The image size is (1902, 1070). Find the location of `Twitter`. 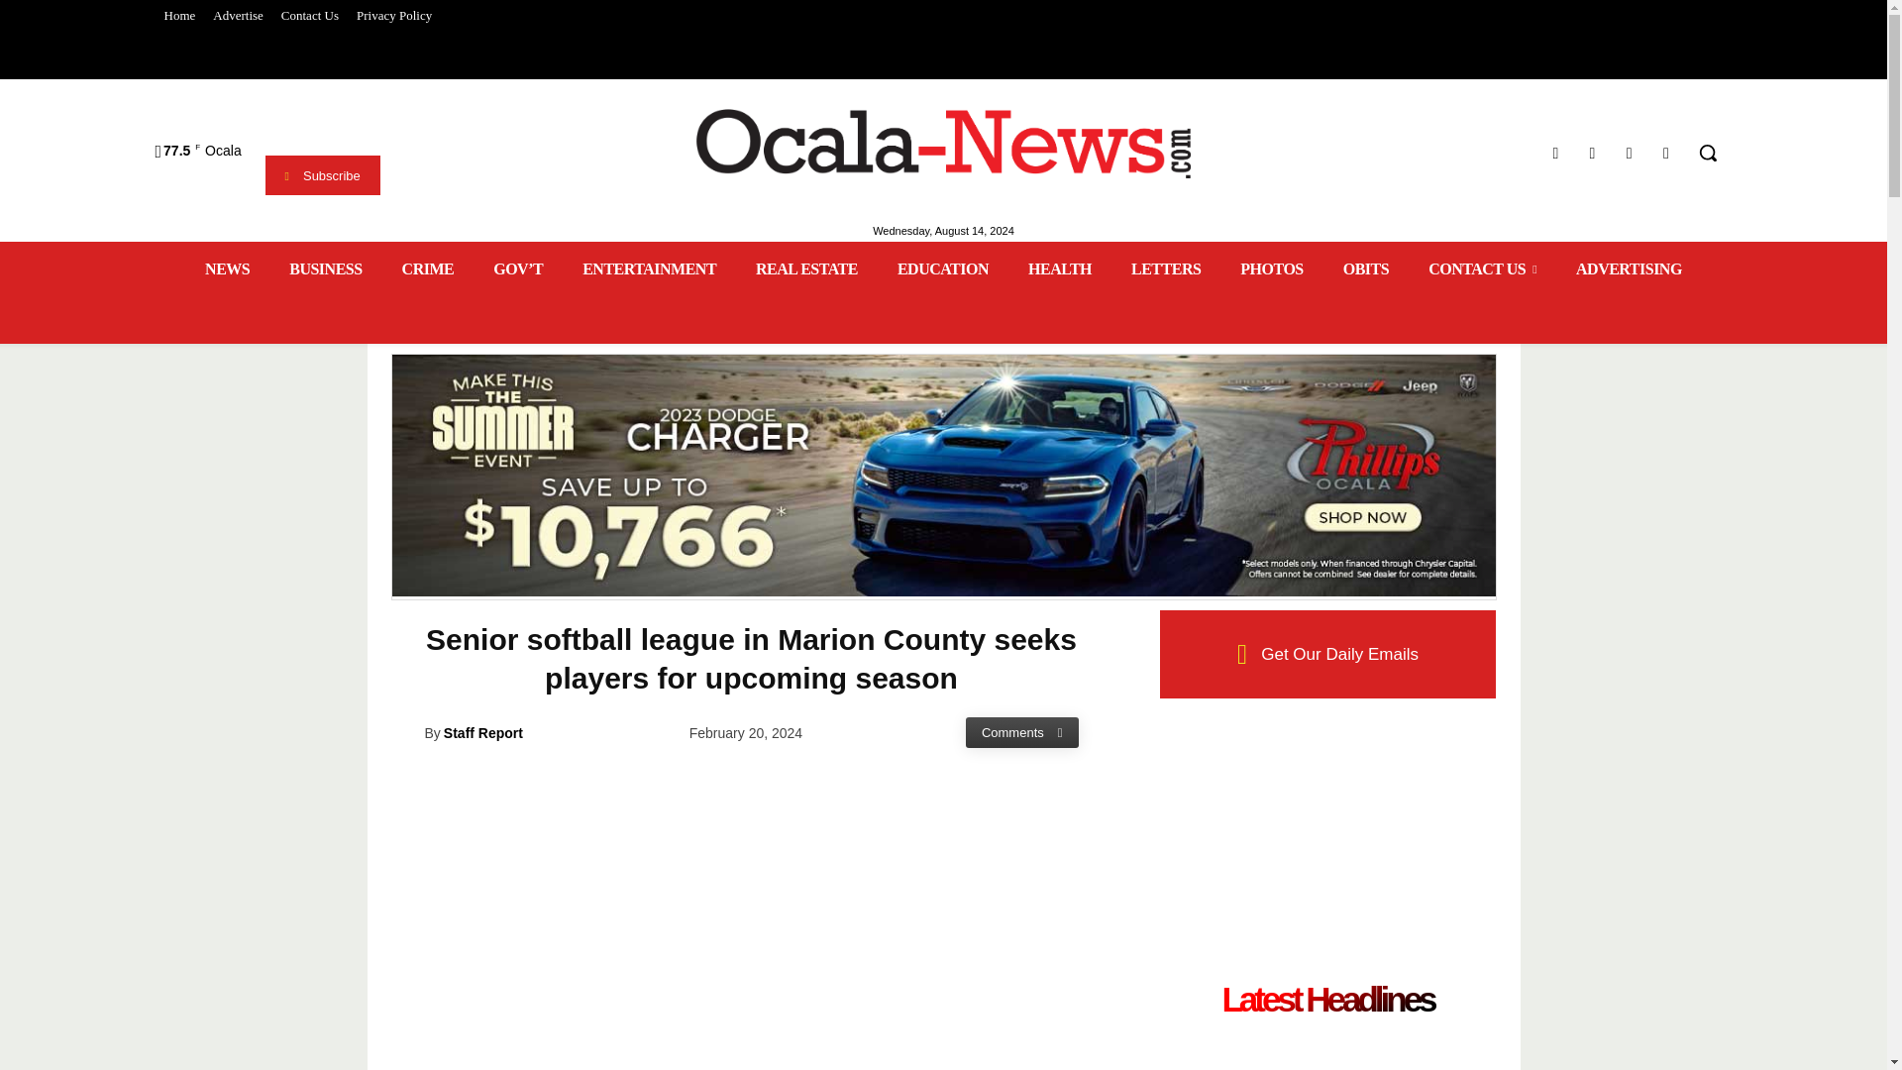

Twitter is located at coordinates (1629, 153).